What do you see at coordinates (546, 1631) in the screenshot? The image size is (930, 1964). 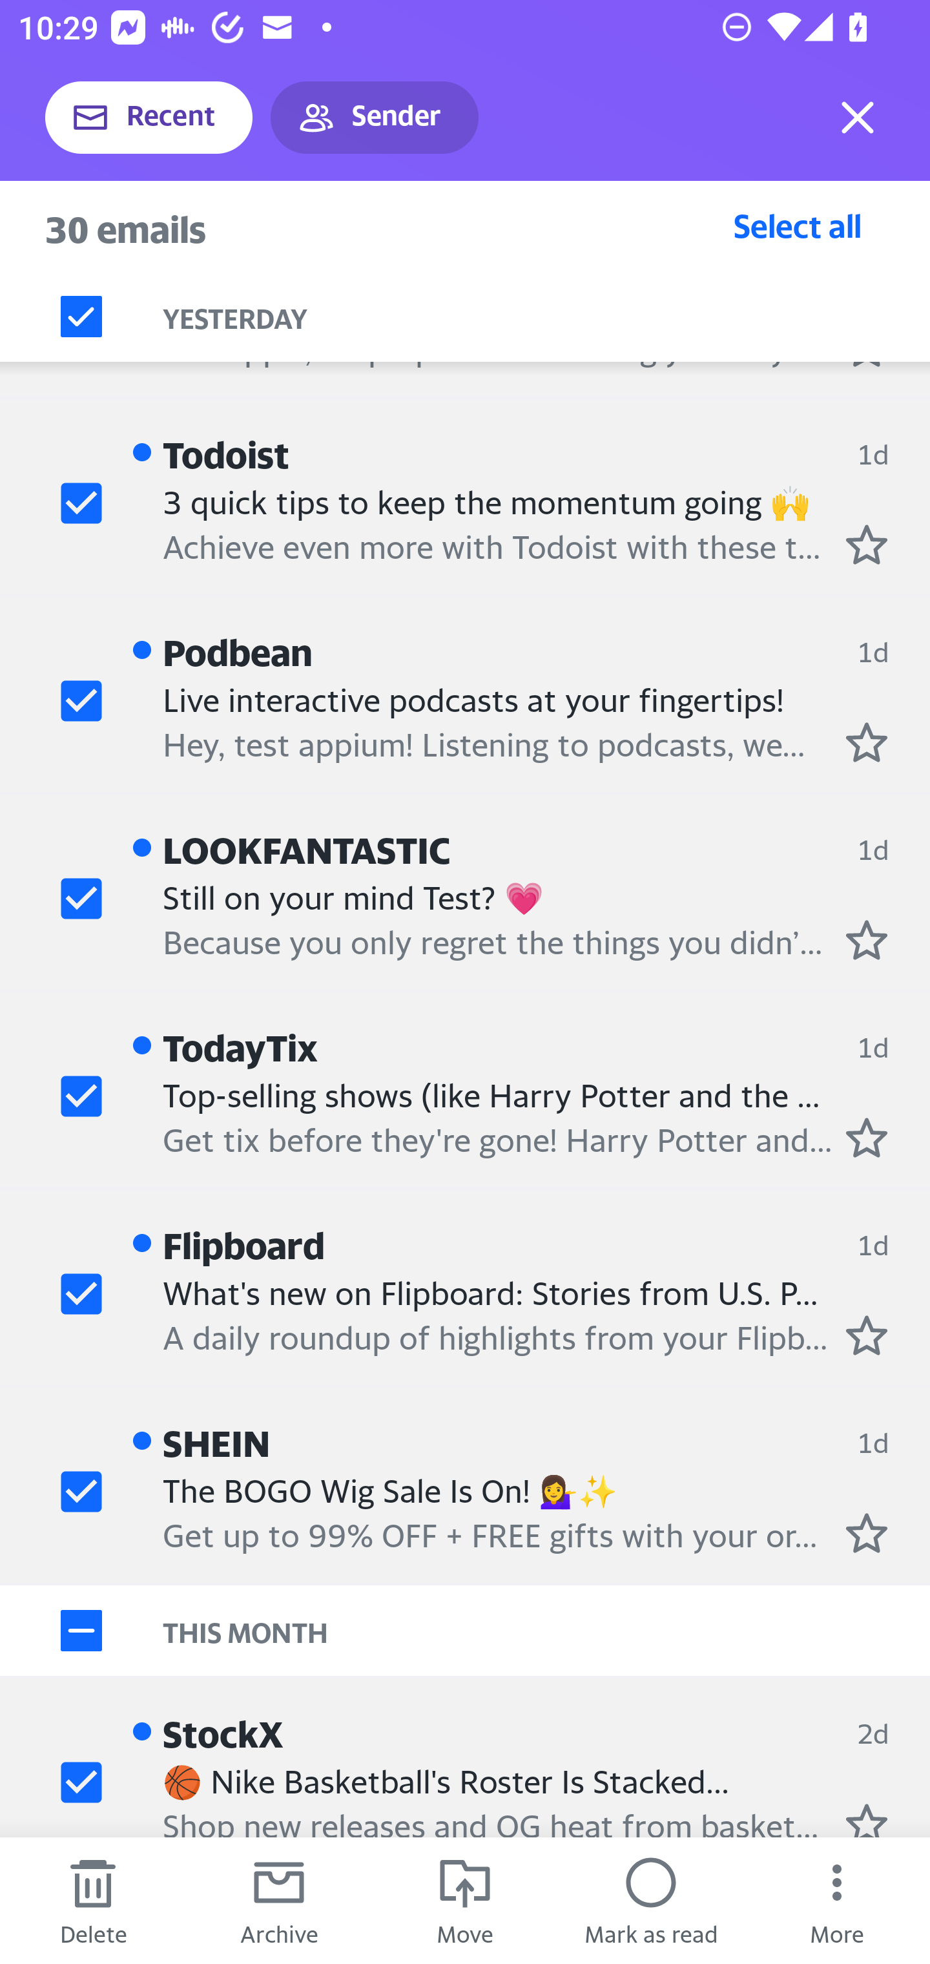 I see `THIS MONTH` at bounding box center [546, 1631].